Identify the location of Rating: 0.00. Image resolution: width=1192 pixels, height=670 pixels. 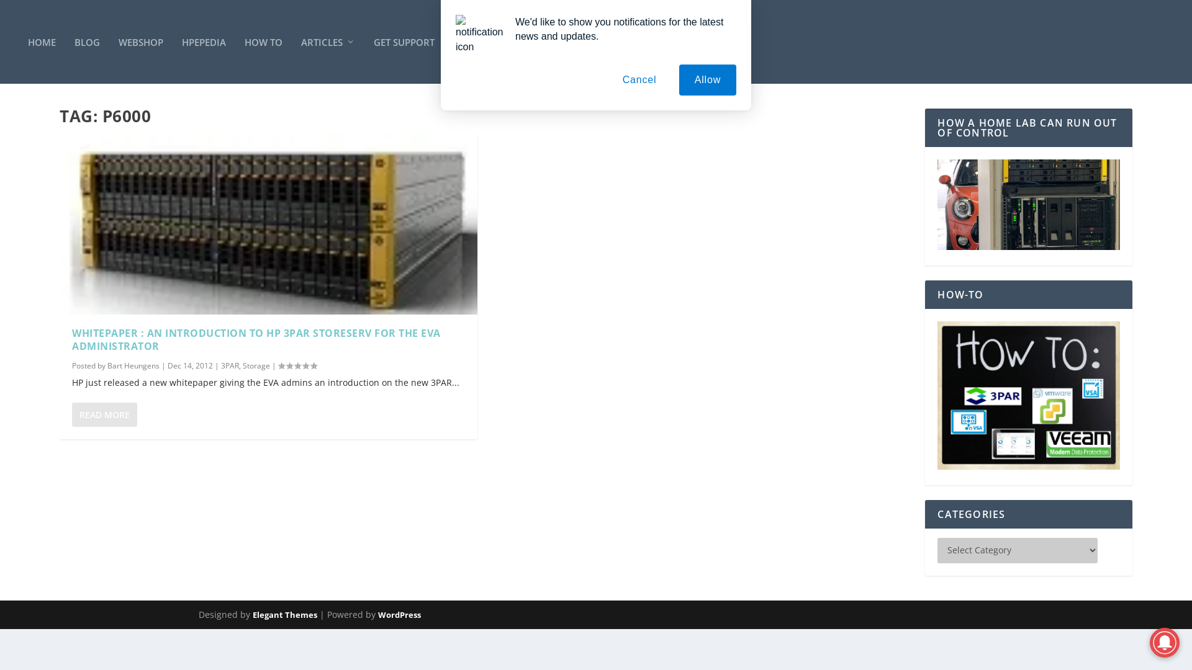
(297, 366).